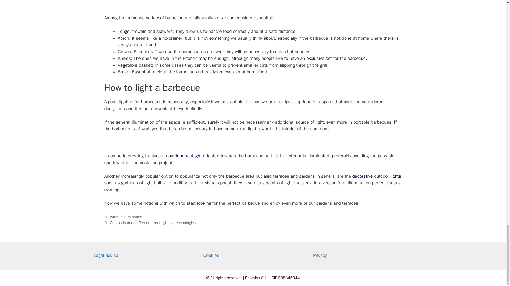  I want to click on Comparison of different street lighting technologies, so click(153, 222).